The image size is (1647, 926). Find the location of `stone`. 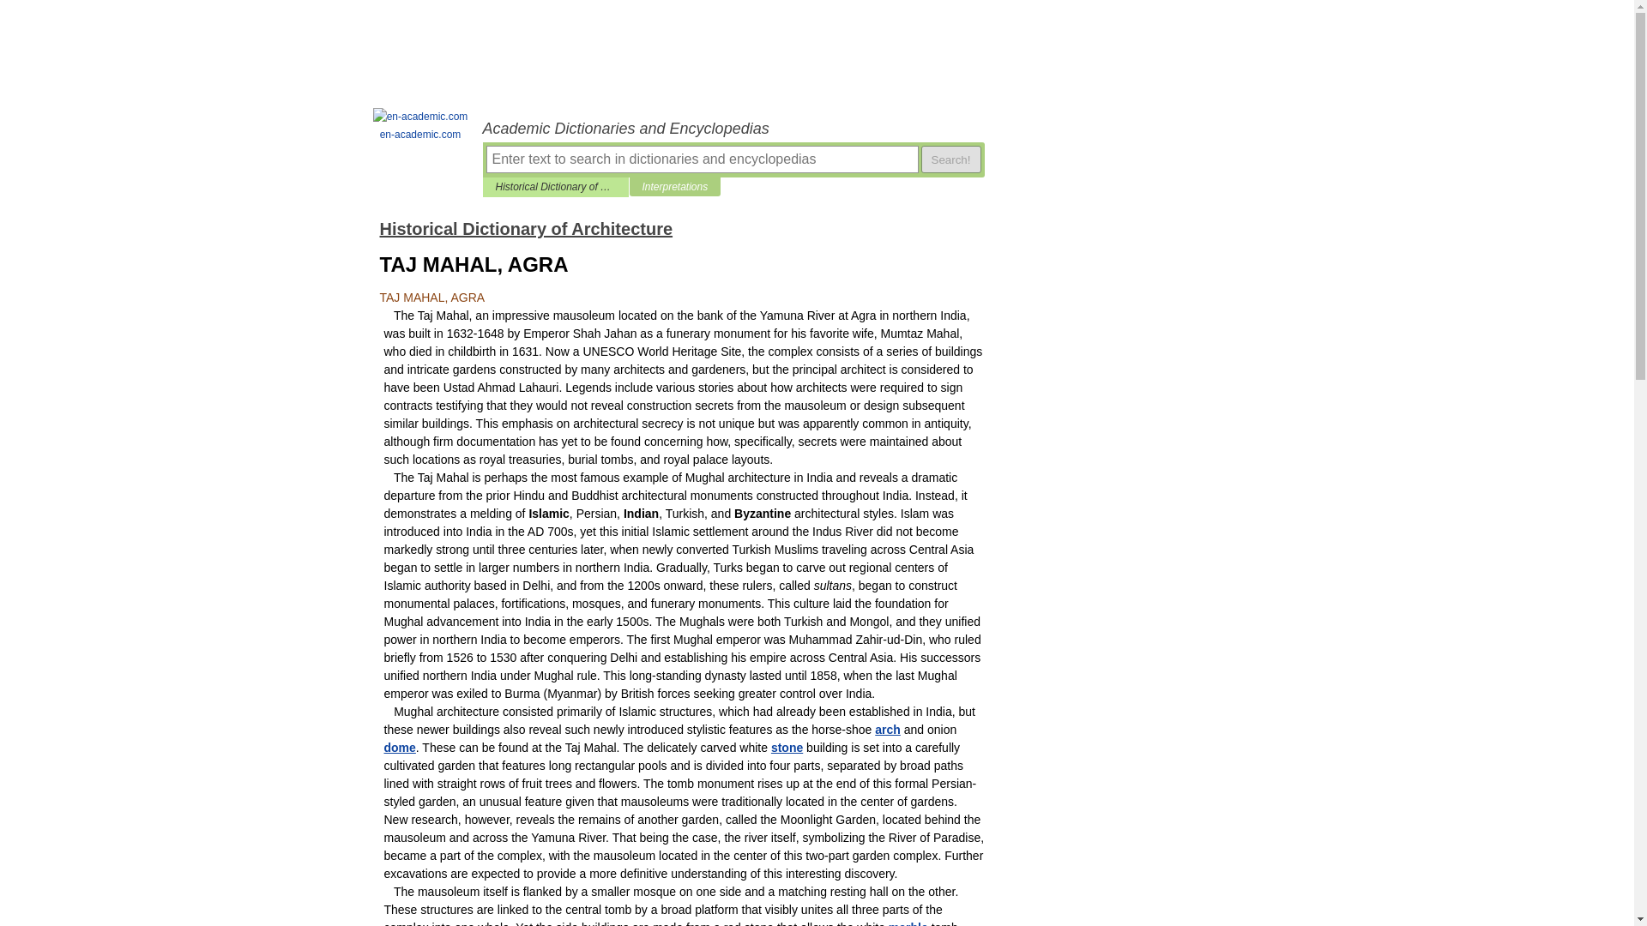

stone is located at coordinates (787, 748).